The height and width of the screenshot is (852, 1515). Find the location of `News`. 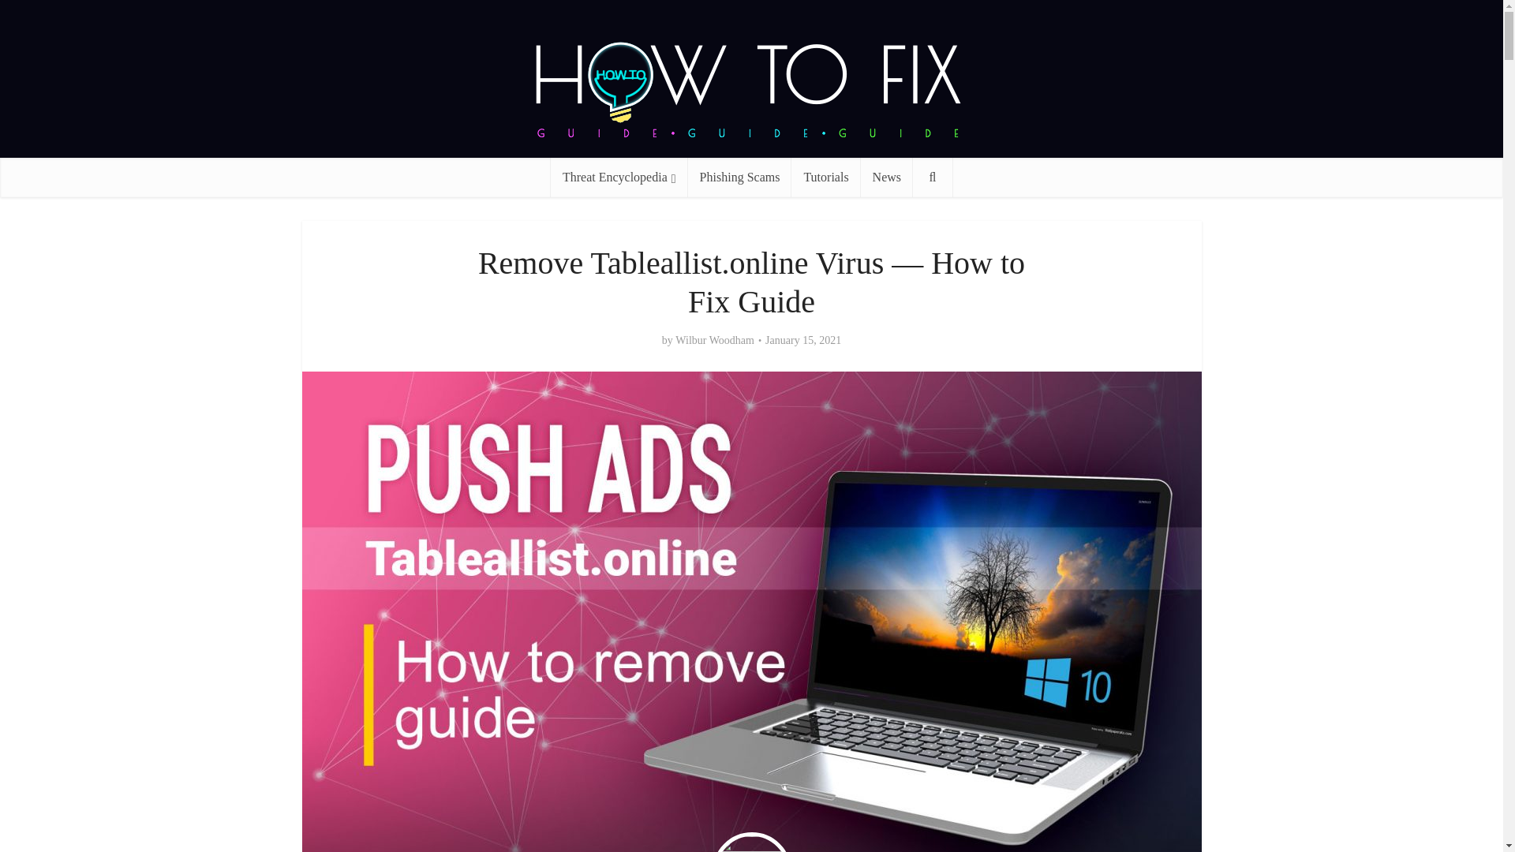

News is located at coordinates (887, 177).